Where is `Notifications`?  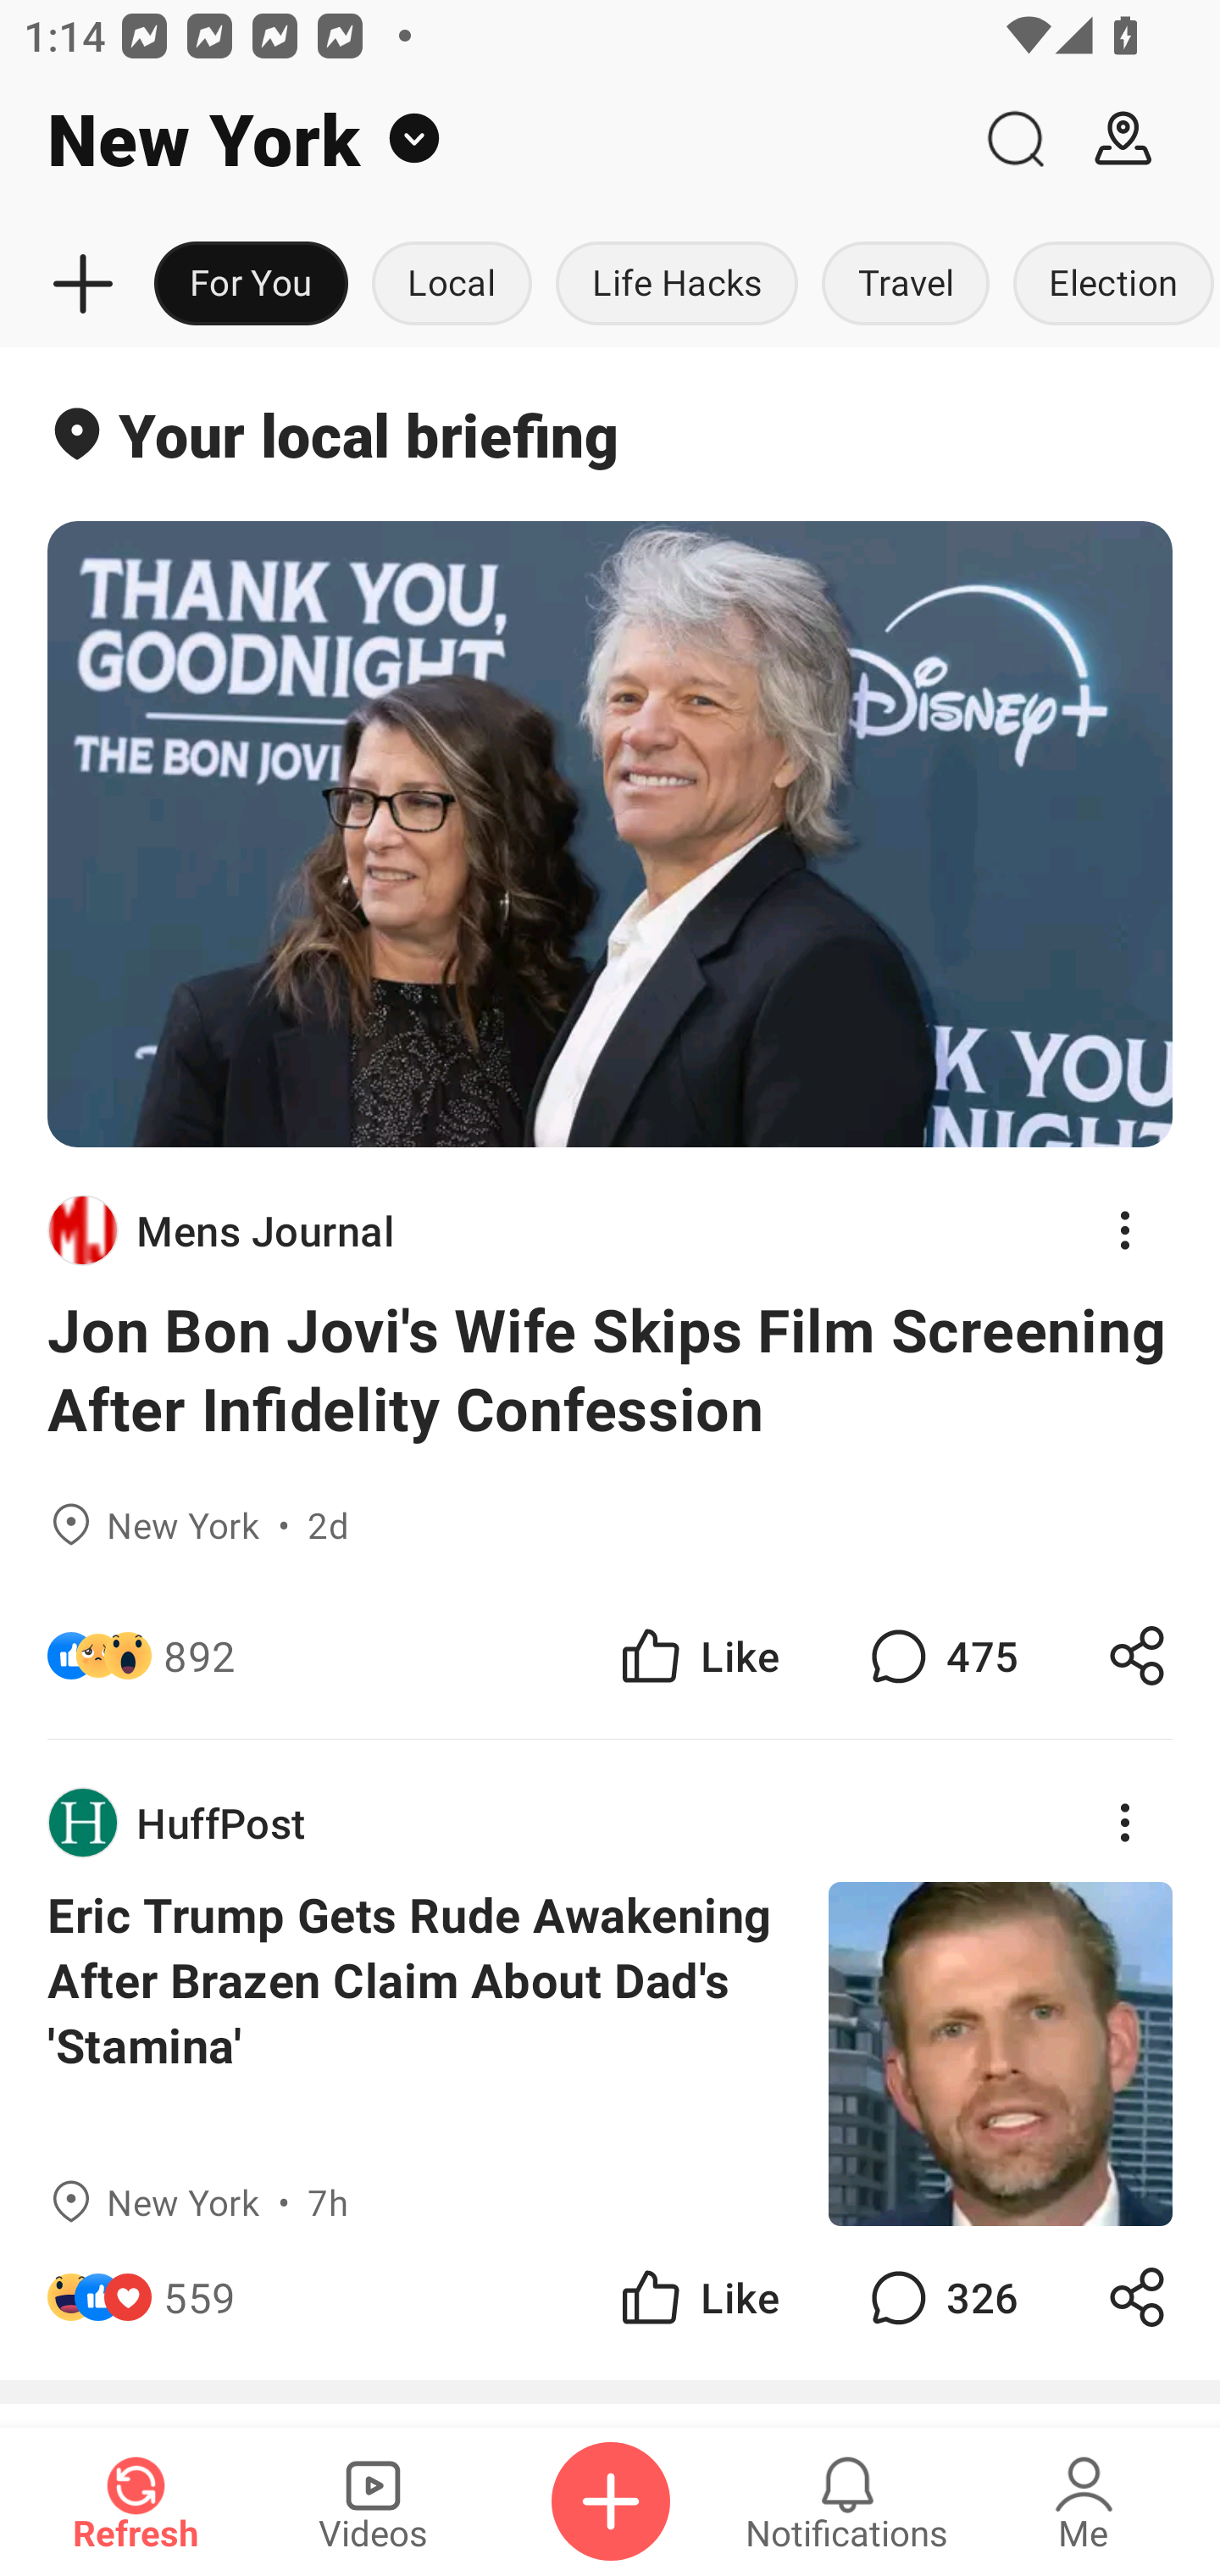
Notifications is located at coordinates (847, 2501).